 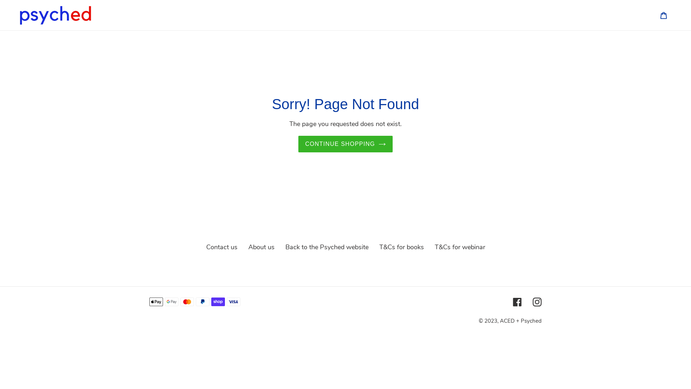 I want to click on Instagram, so click(x=537, y=302).